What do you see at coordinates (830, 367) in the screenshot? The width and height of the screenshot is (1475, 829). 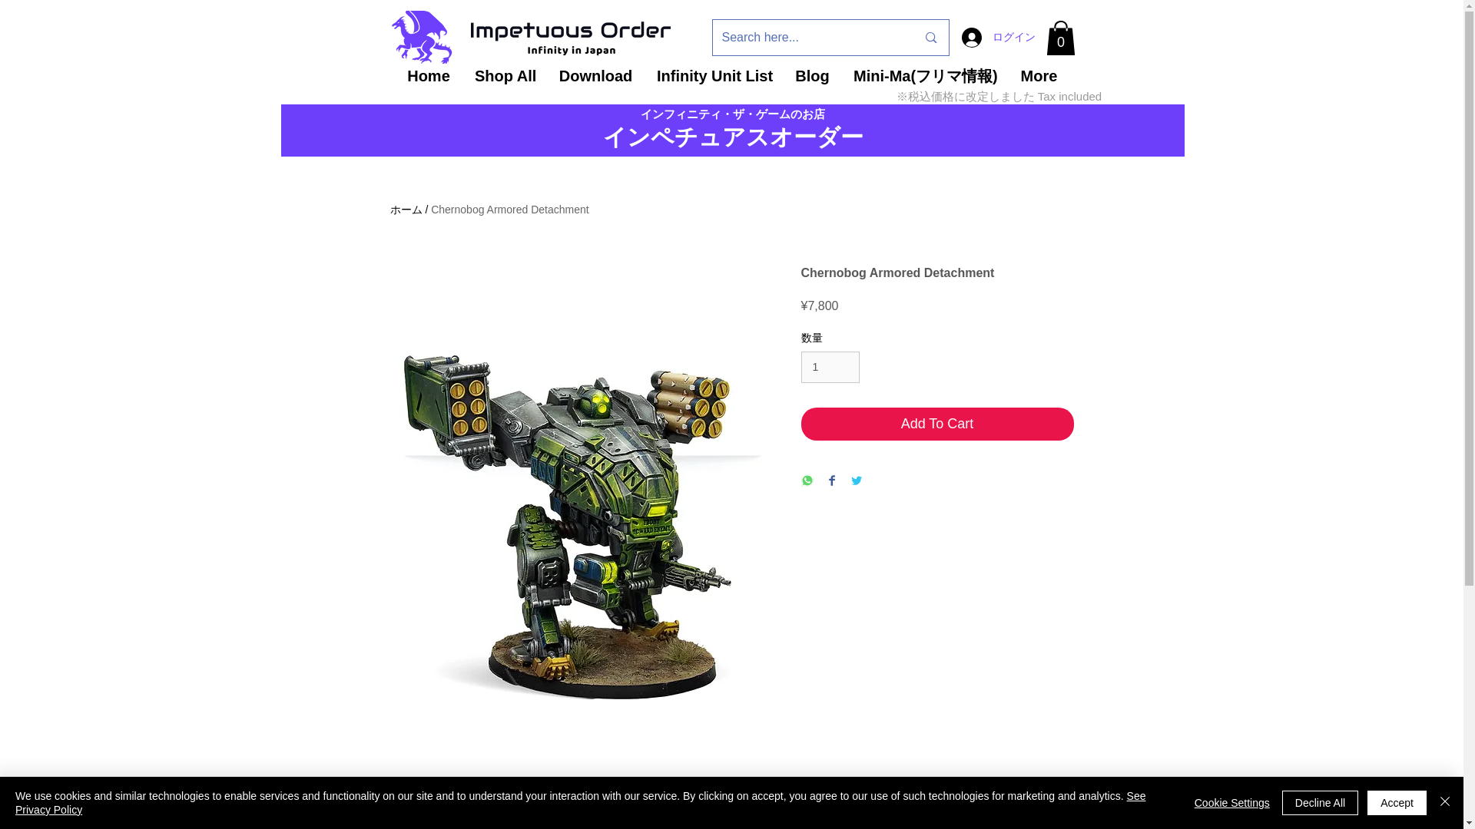 I see `1` at bounding box center [830, 367].